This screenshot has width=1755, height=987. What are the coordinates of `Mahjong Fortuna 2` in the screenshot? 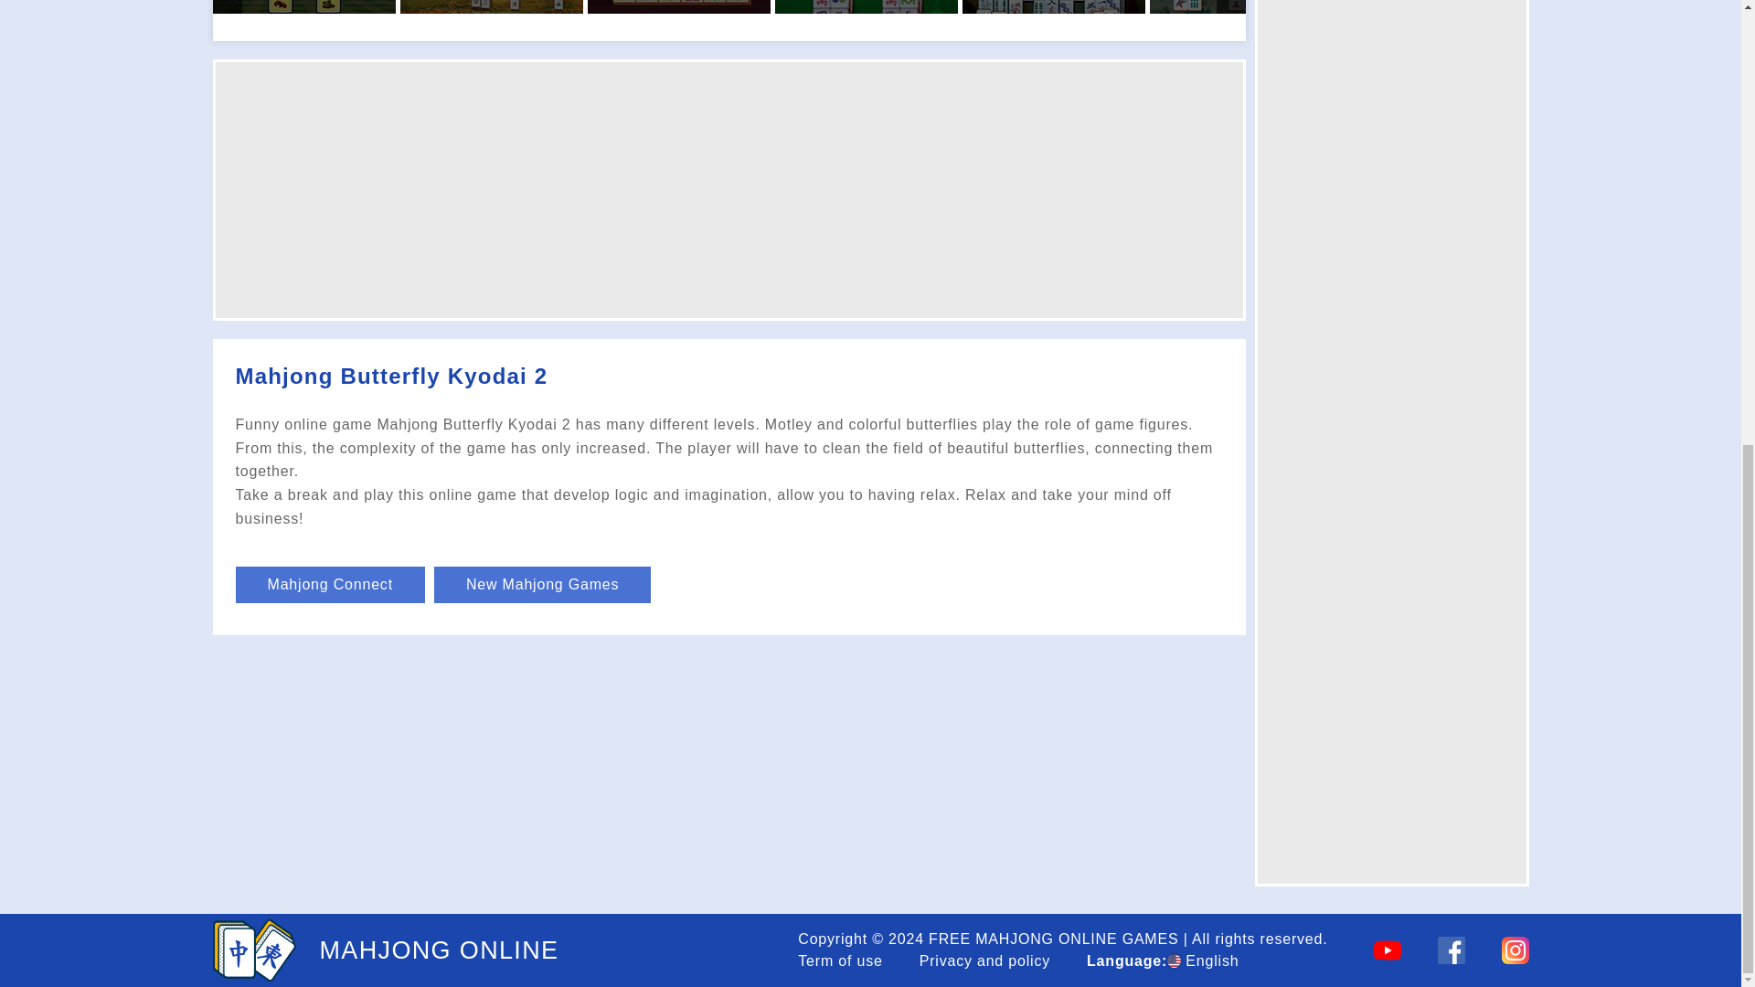 It's located at (491, 7).